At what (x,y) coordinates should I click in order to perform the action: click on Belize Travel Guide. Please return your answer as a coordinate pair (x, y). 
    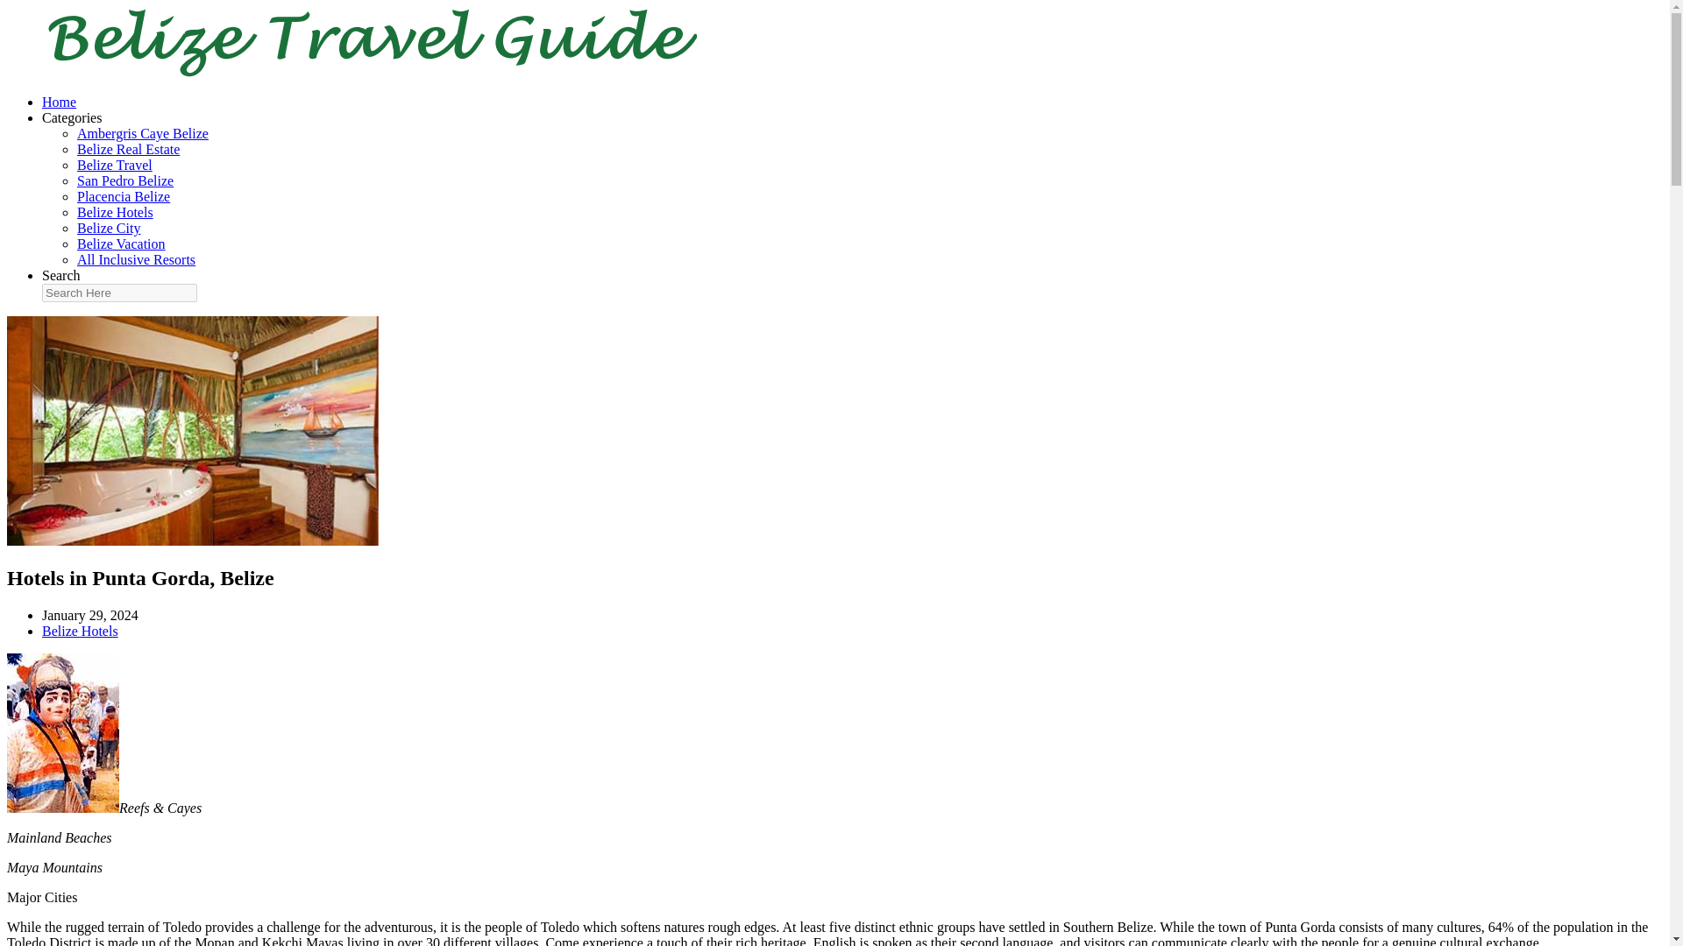
    Looking at the image, I should click on (358, 72).